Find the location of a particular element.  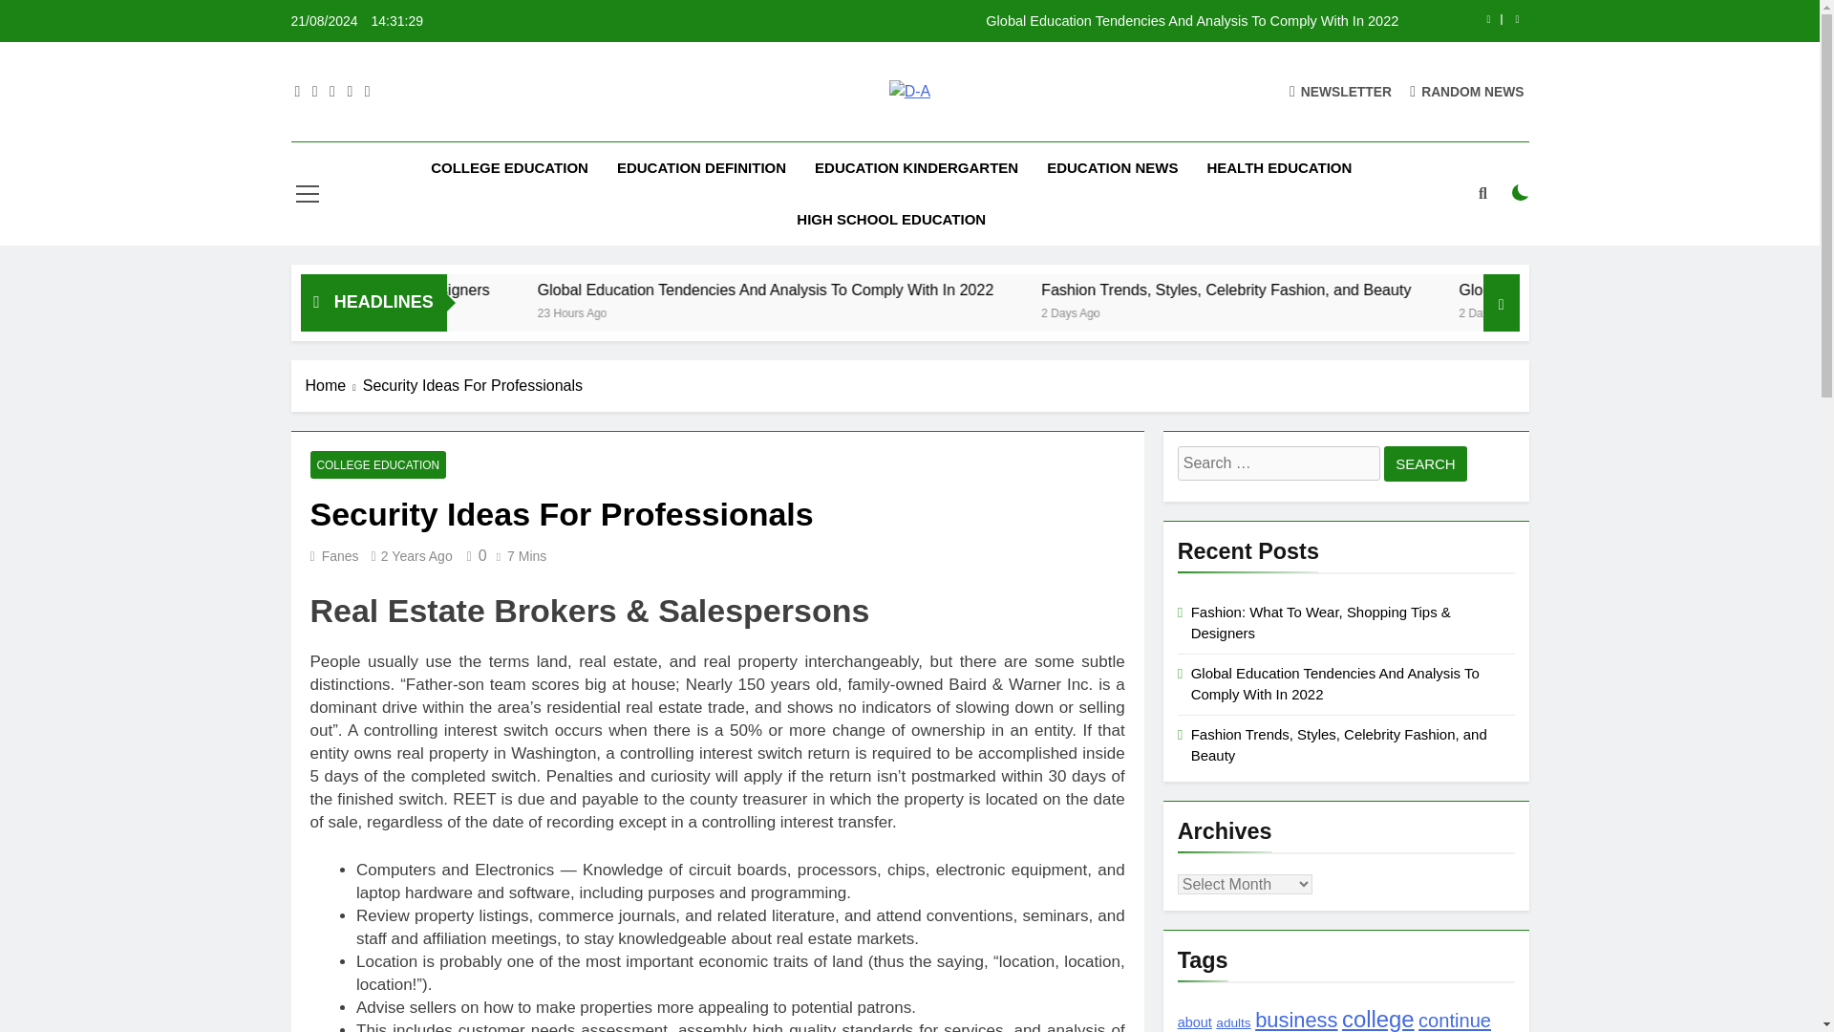

Search is located at coordinates (1425, 463).